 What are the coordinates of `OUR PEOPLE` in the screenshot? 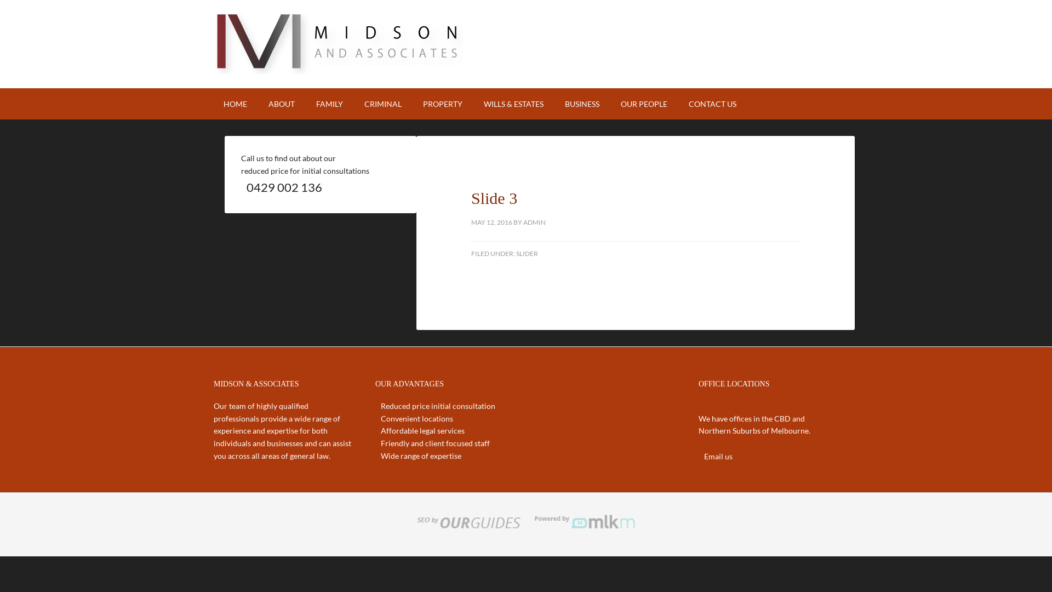 It's located at (644, 104).